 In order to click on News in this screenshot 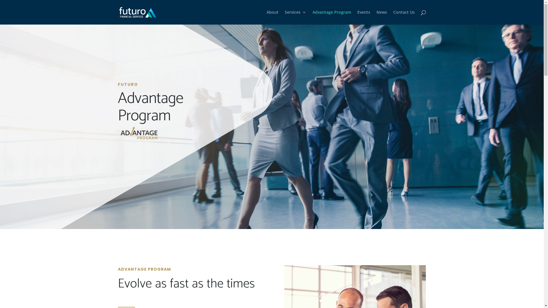, I will do `click(381, 17)`.